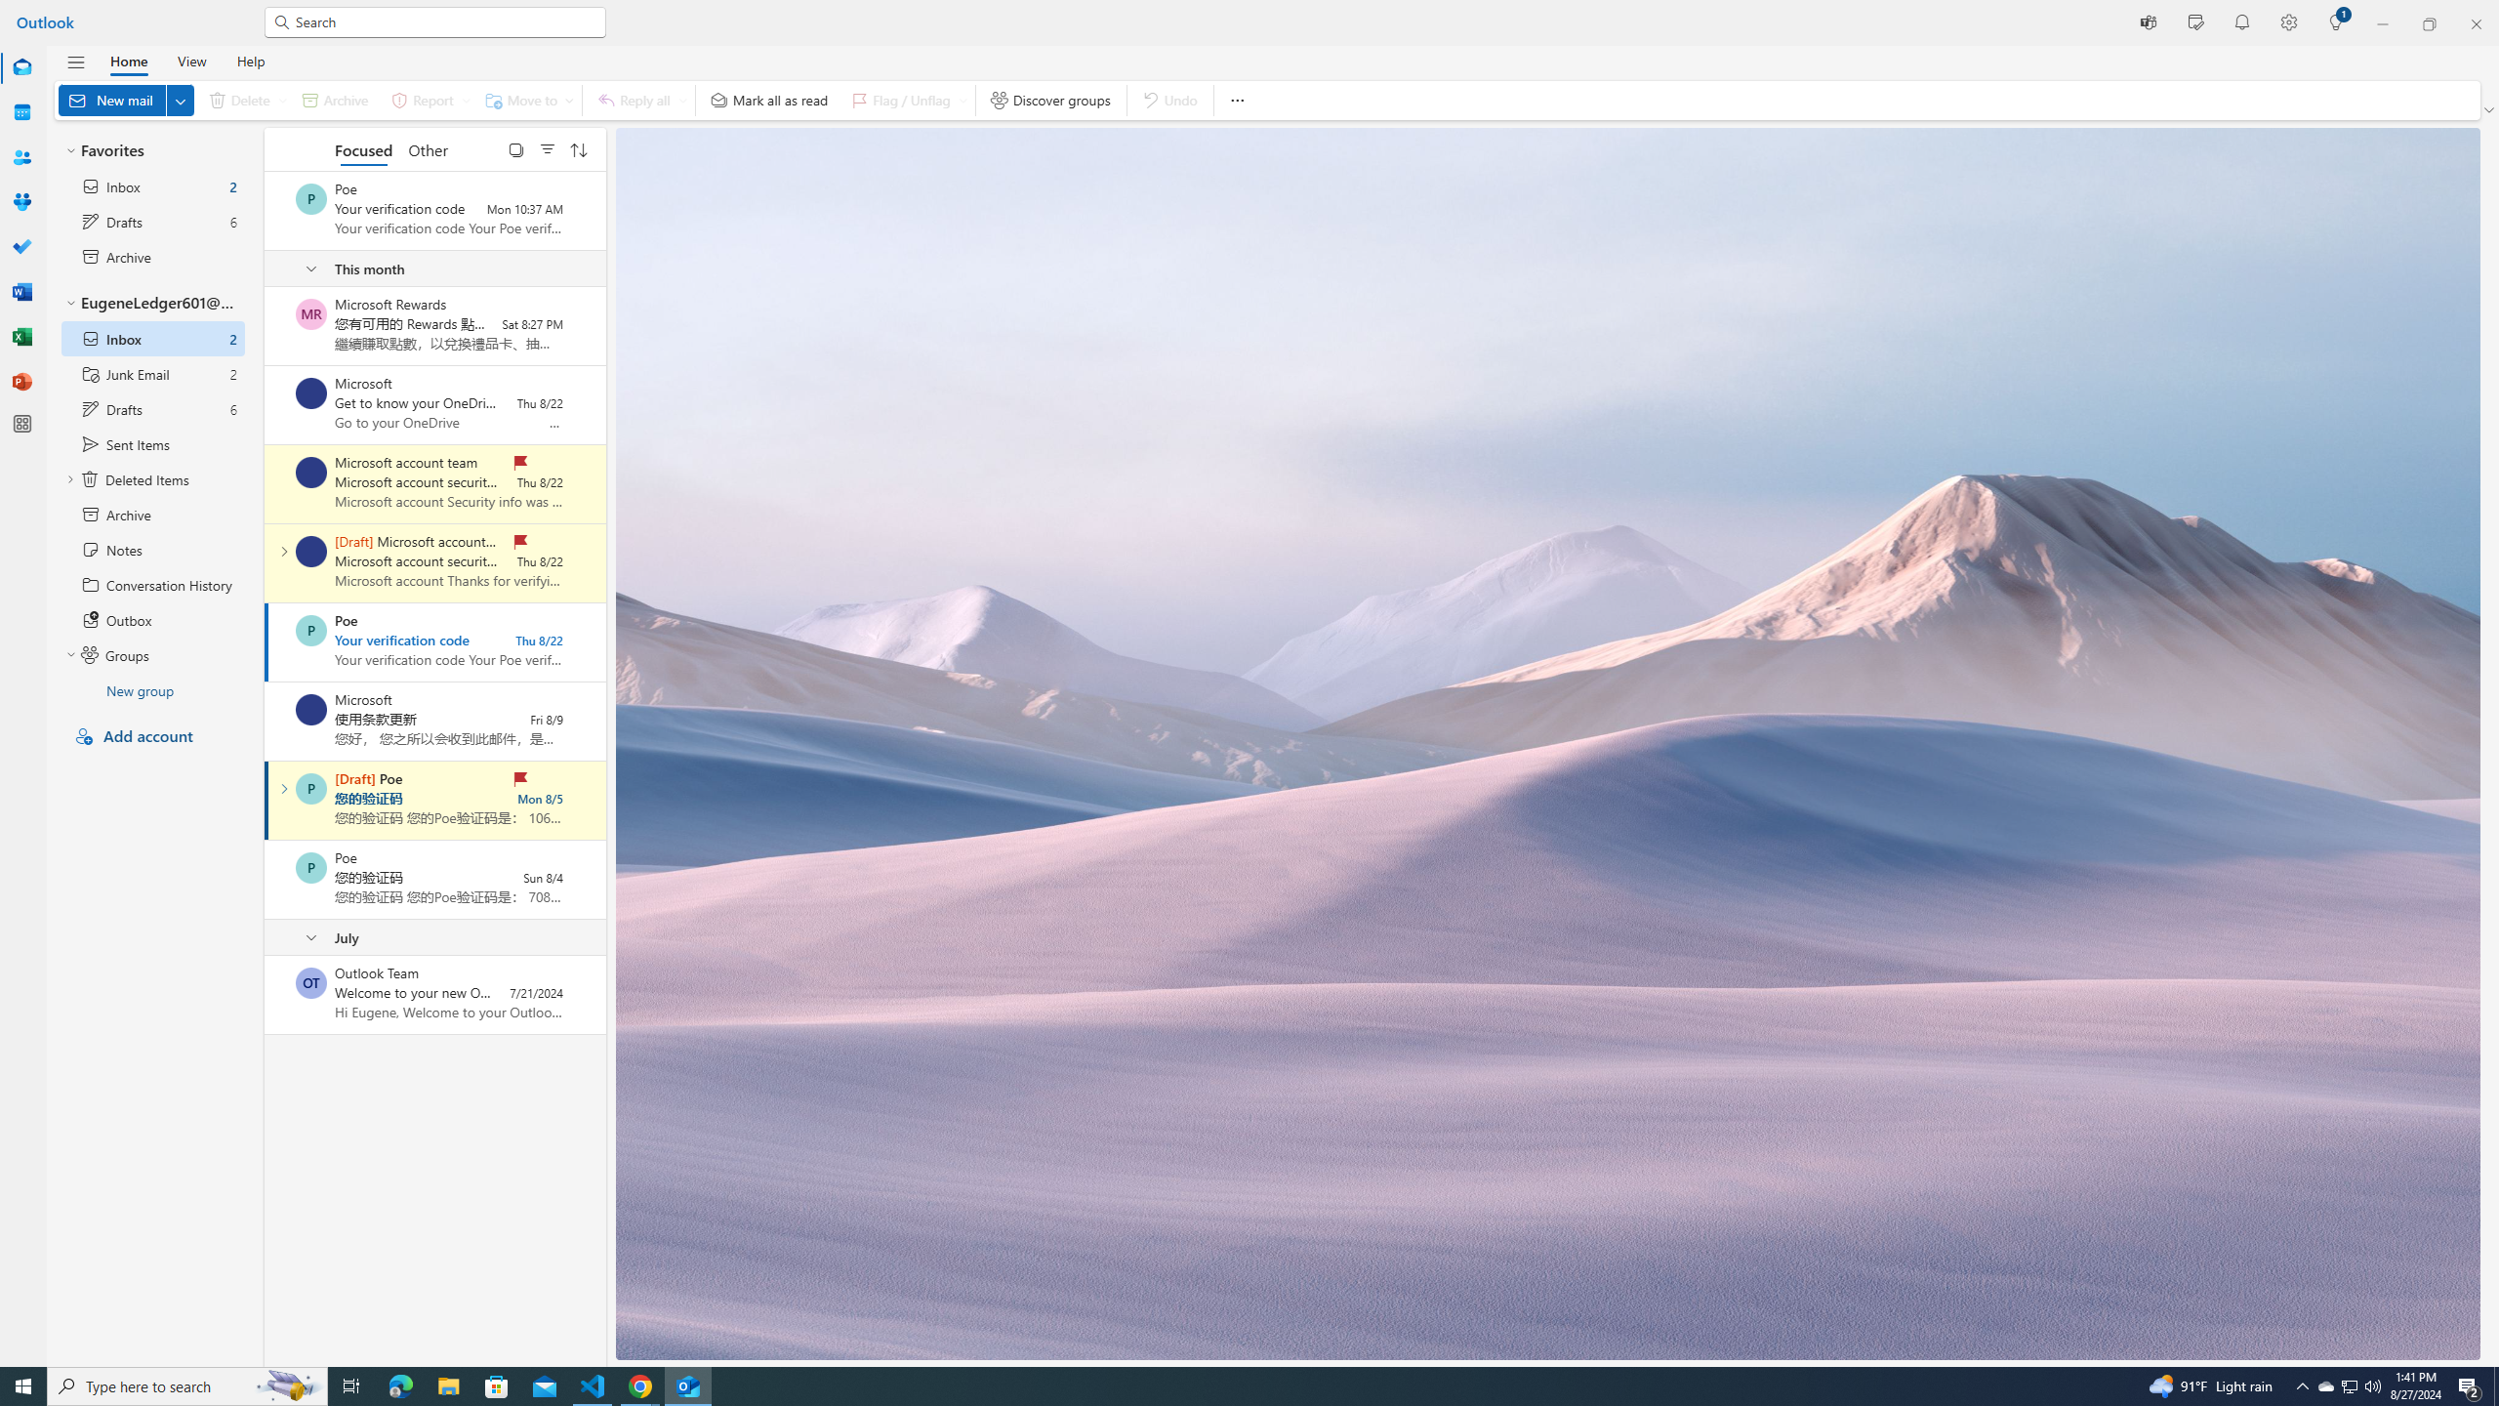 Image resolution: width=2499 pixels, height=1406 pixels. Describe the element at coordinates (427, 148) in the screenshot. I see `Other` at that location.